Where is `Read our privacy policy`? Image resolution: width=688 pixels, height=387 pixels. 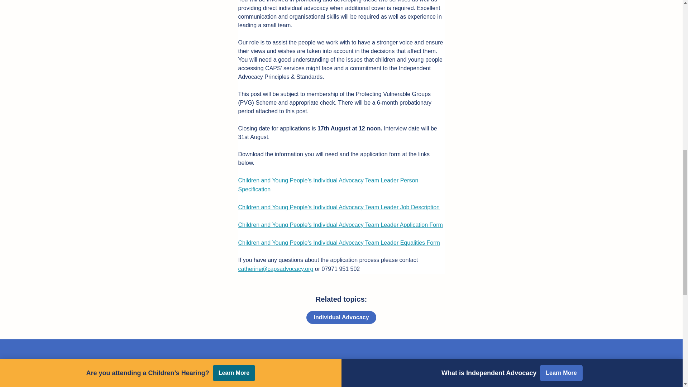
Read our privacy policy is located at coordinates (418, 386).